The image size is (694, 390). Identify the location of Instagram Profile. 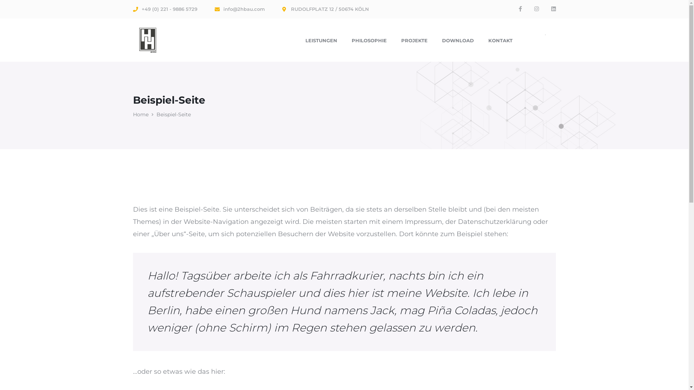
(536, 9).